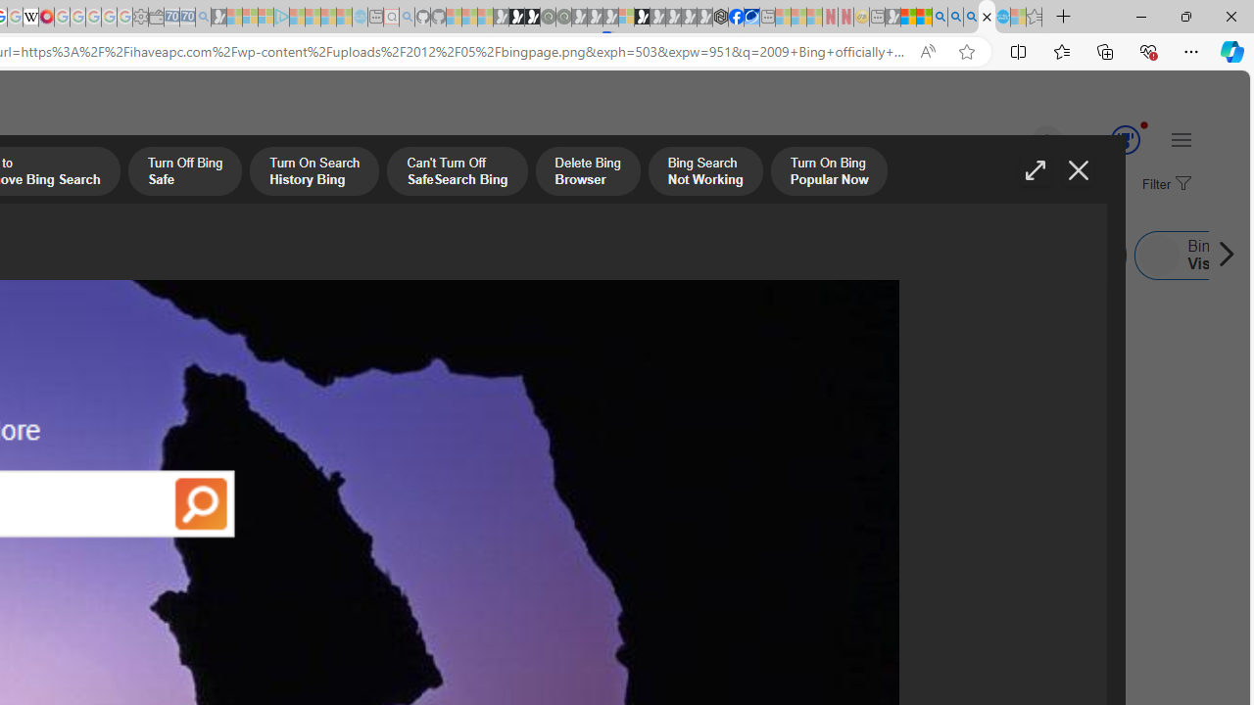 The height and width of the screenshot is (705, 1254). What do you see at coordinates (186, 409) in the screenshot?
I see `Technology History timeline | Timetoast timelinesSave` at bounding box center [186, 409].